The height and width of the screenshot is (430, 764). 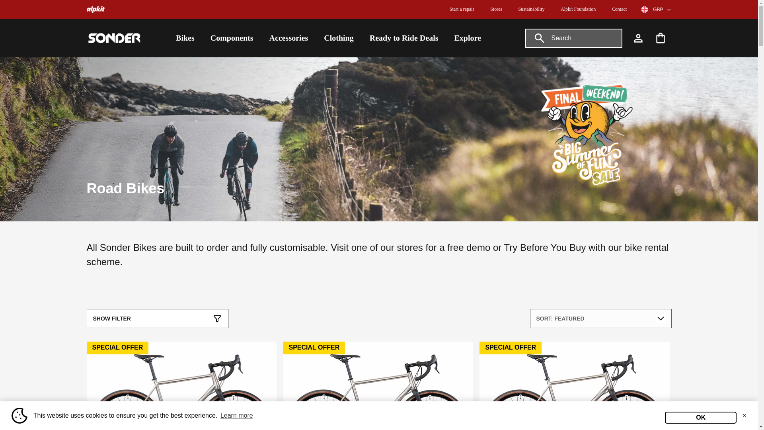 What do you see at coordinates (496, 9) in the screenshot?
I see `Stores` at bounding box center [496, 9].